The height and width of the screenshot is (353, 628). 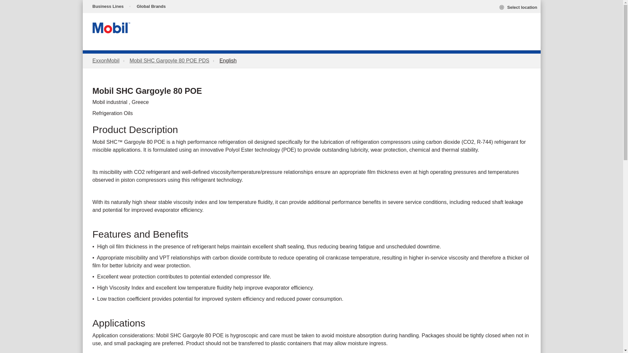 What do you see at coordinates (518, 7) in the screenshot?
I see `Select location` at bounding box center [518, 7].